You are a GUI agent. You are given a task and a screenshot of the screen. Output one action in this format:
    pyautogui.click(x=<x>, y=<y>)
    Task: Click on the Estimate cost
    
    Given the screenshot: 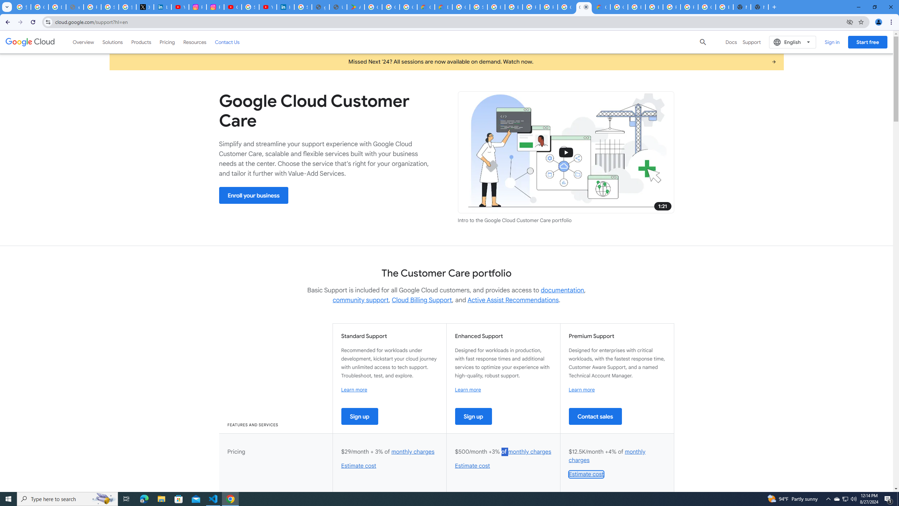 What is the action you would take?
    pyautogui.click(x=586, y=474)
    